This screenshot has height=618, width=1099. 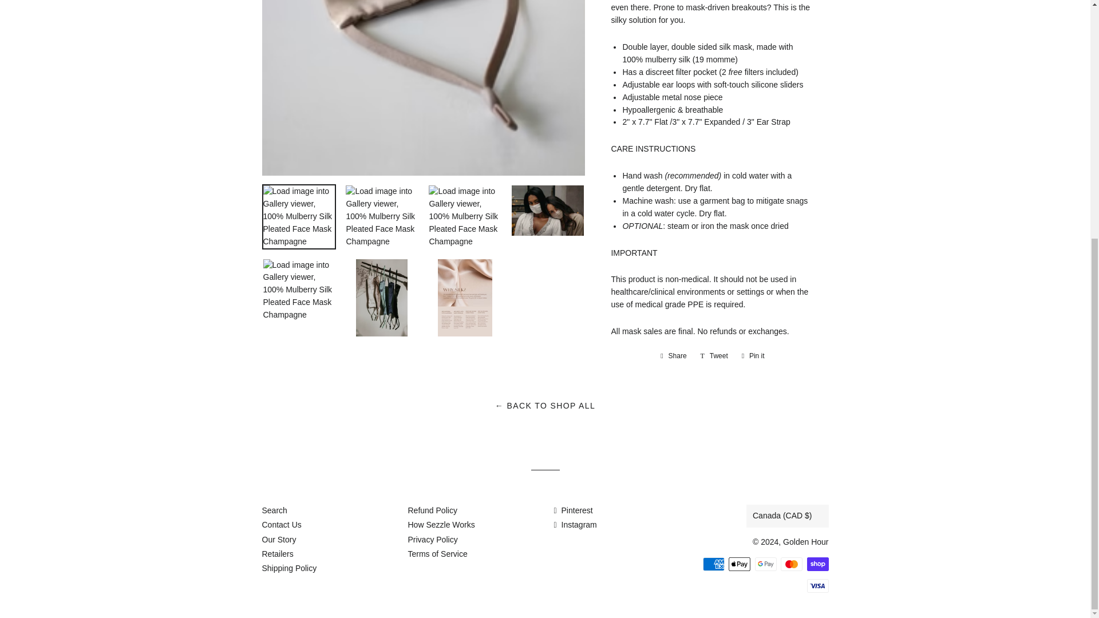 What do you see at coordinates (791, 564) in the screenshot?
I see `Mastercard` at bounding box center [791, 564].